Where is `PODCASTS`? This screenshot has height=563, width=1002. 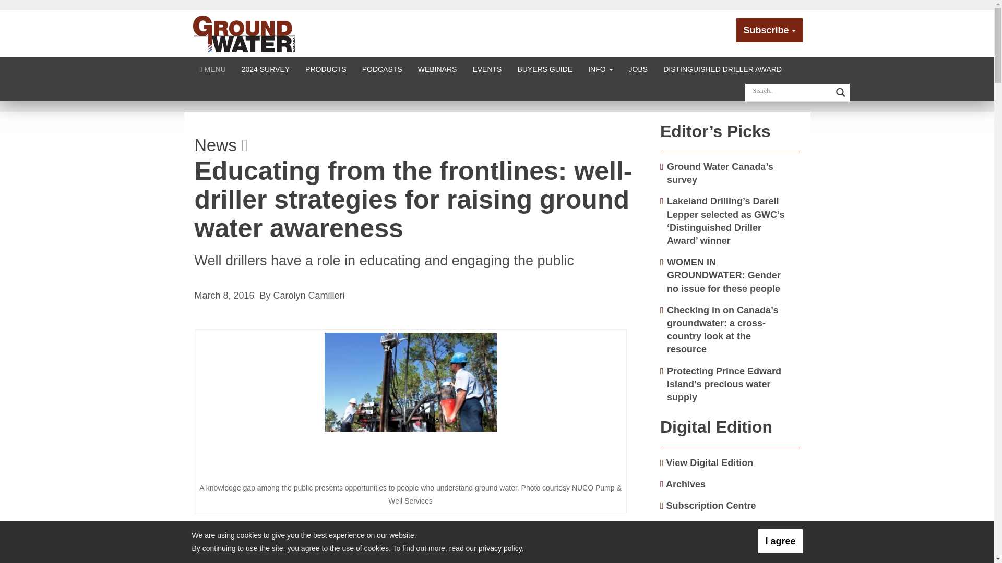 PODCASTS is located at coordinates (382, 69).